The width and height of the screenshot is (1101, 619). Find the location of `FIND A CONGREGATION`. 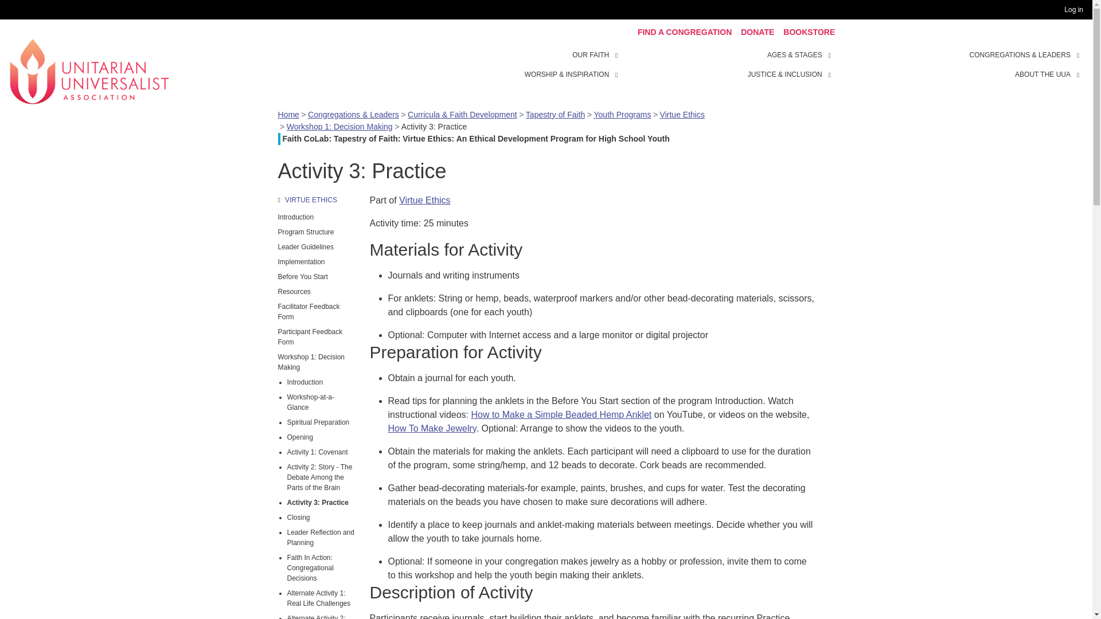

FIND A CONGREGATION is located at coordinates (685, 32).